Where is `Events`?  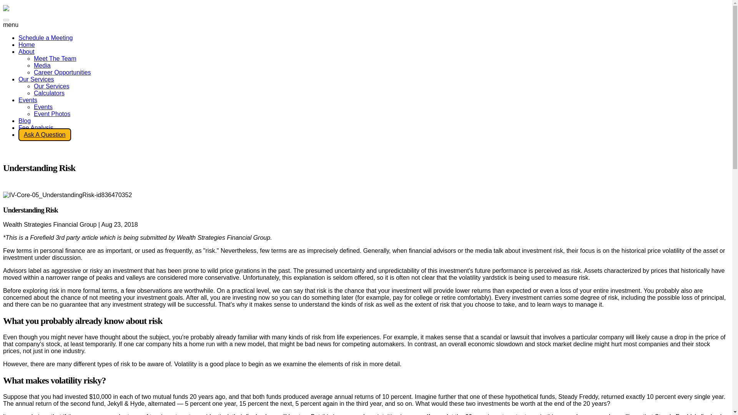
Events is located at coordinates (43, 107).